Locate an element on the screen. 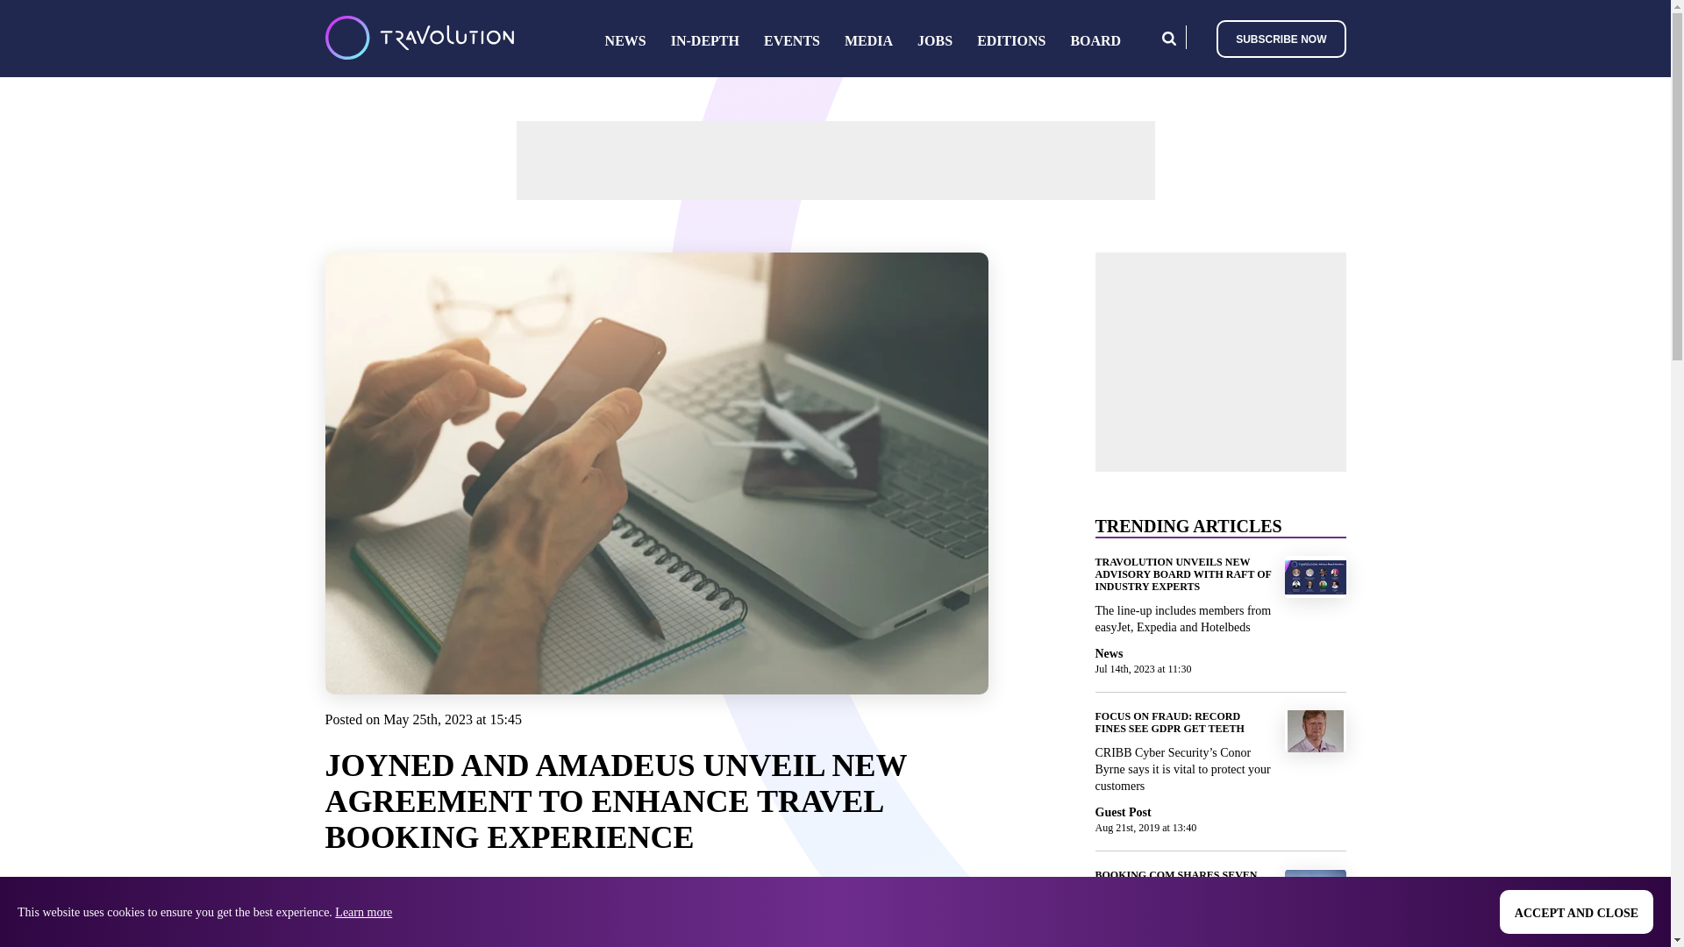  IN-DEPTH is located at coordinates (704, 40).